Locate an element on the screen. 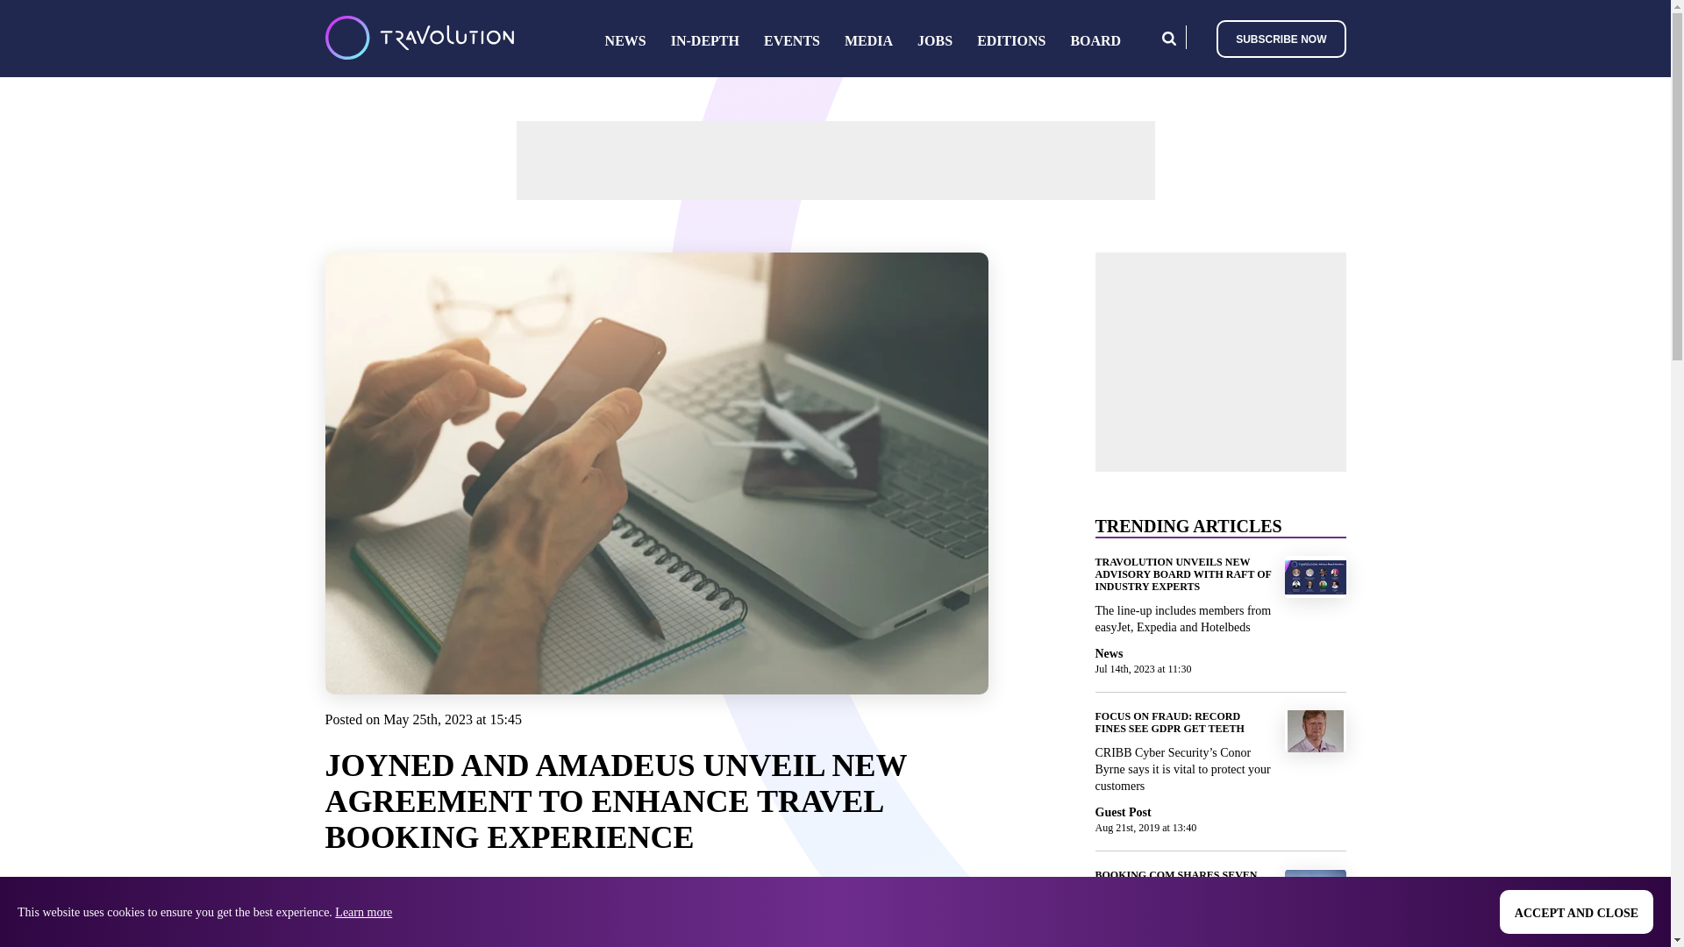  IN-DEPTH is located at coordinates (704, 40).